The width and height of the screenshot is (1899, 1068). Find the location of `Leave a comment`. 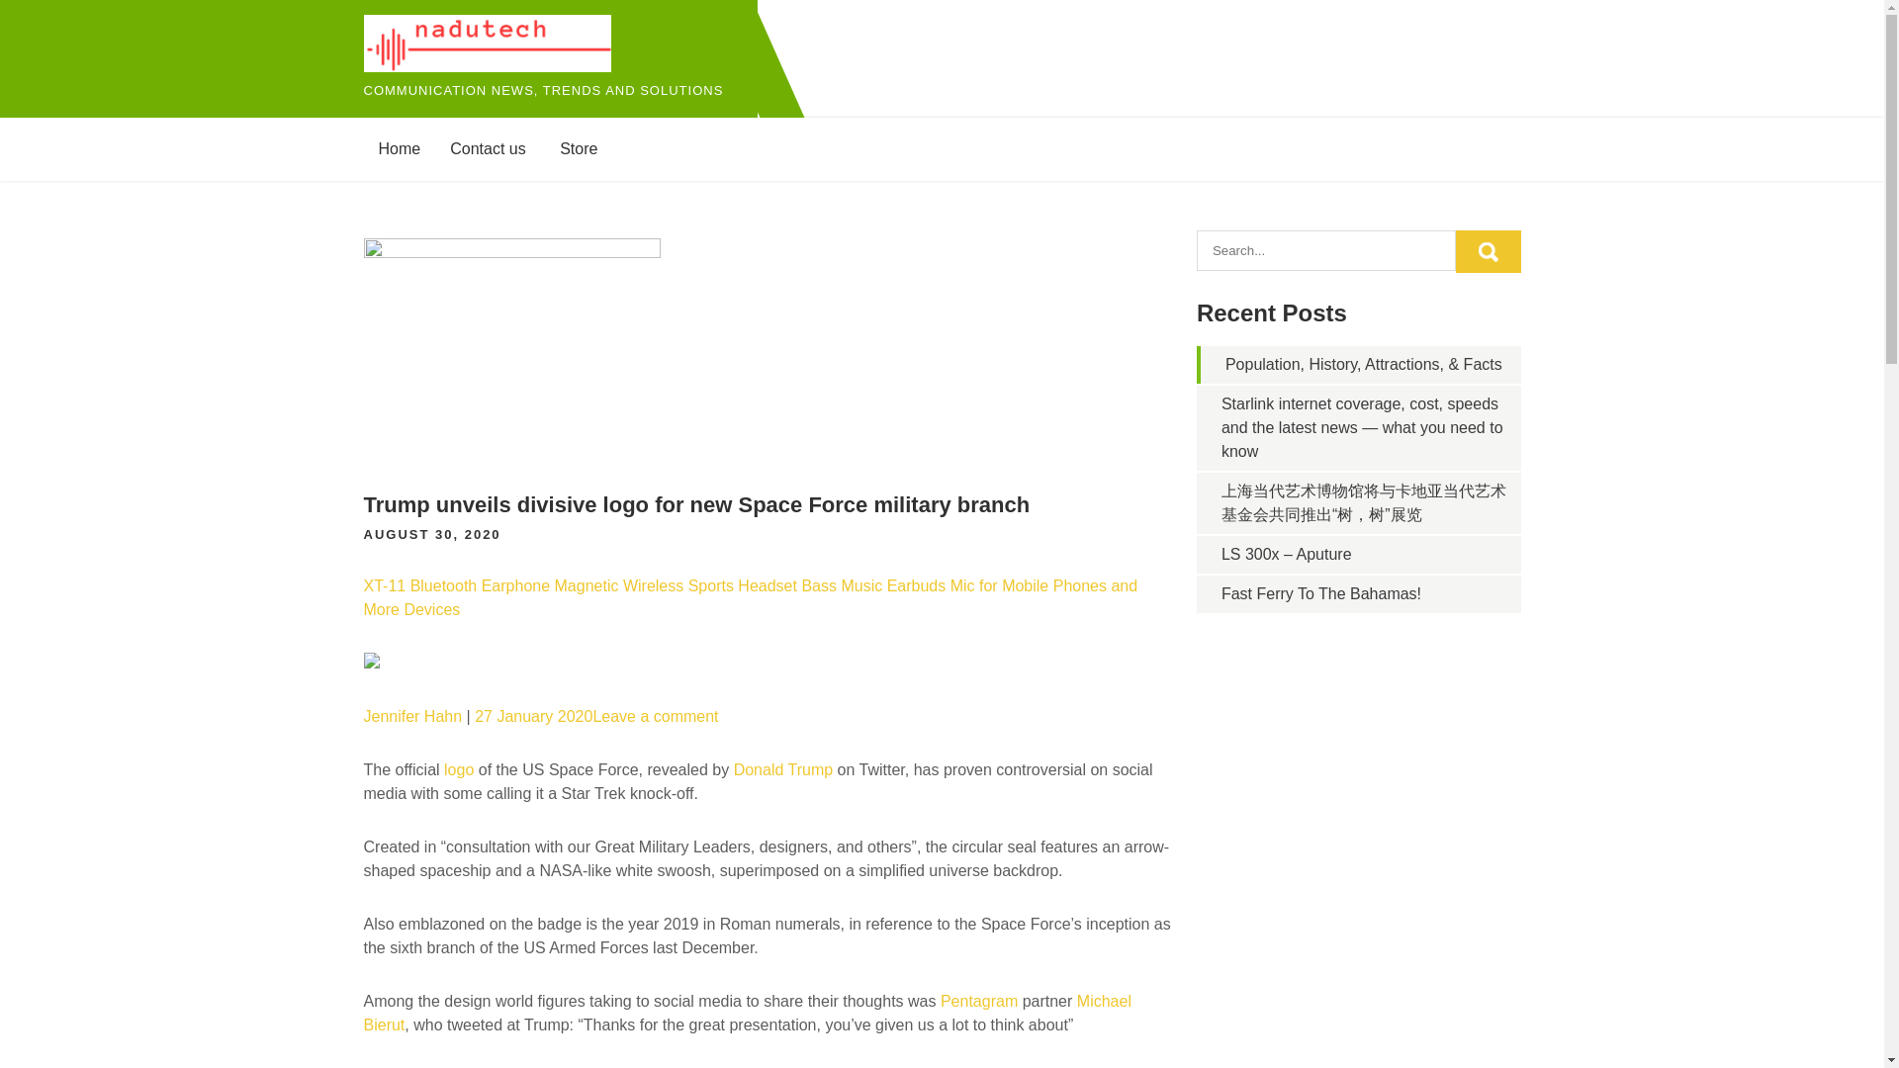

Leave a comment is located at coordinates (655, 716).